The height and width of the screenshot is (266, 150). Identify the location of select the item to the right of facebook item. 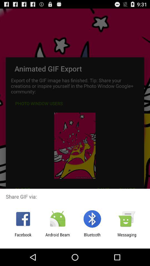
(57, 237).